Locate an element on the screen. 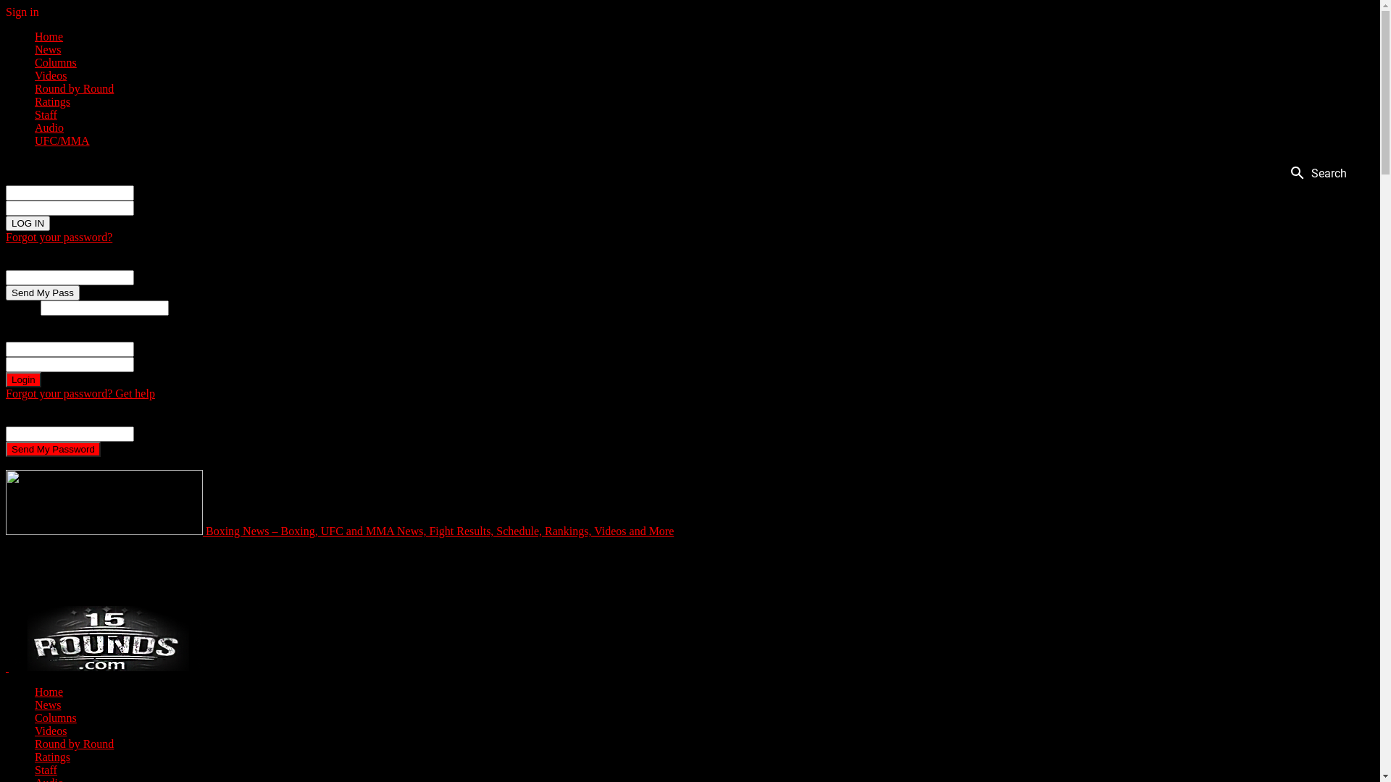 The width and height of the screenshot is (1391, 782). Staff is located at coordinates (46, 770).